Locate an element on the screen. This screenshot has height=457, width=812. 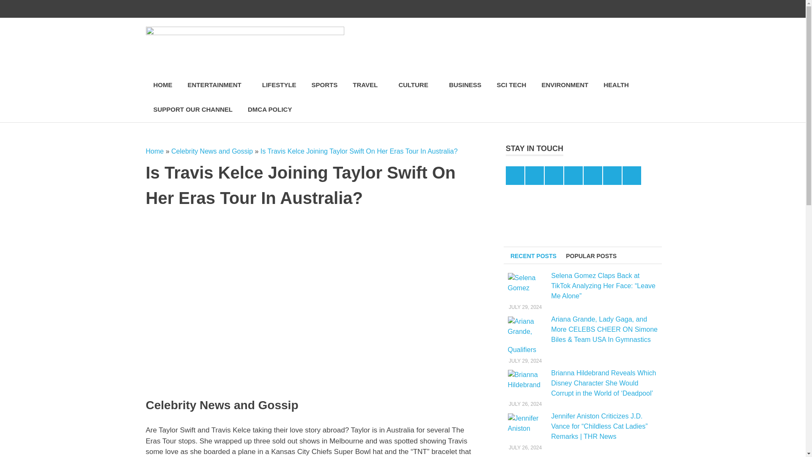
Telegram Group is located at coordinates (633, 9).